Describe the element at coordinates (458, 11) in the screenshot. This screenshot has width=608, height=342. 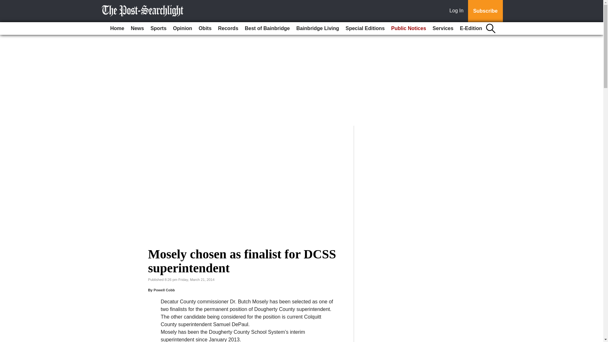
I see `Log In` at that location.